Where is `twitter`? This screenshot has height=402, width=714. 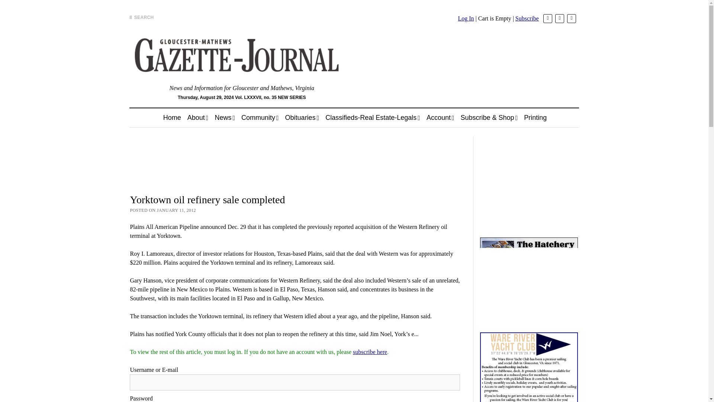
twitter is located at coordinates (547, 18).